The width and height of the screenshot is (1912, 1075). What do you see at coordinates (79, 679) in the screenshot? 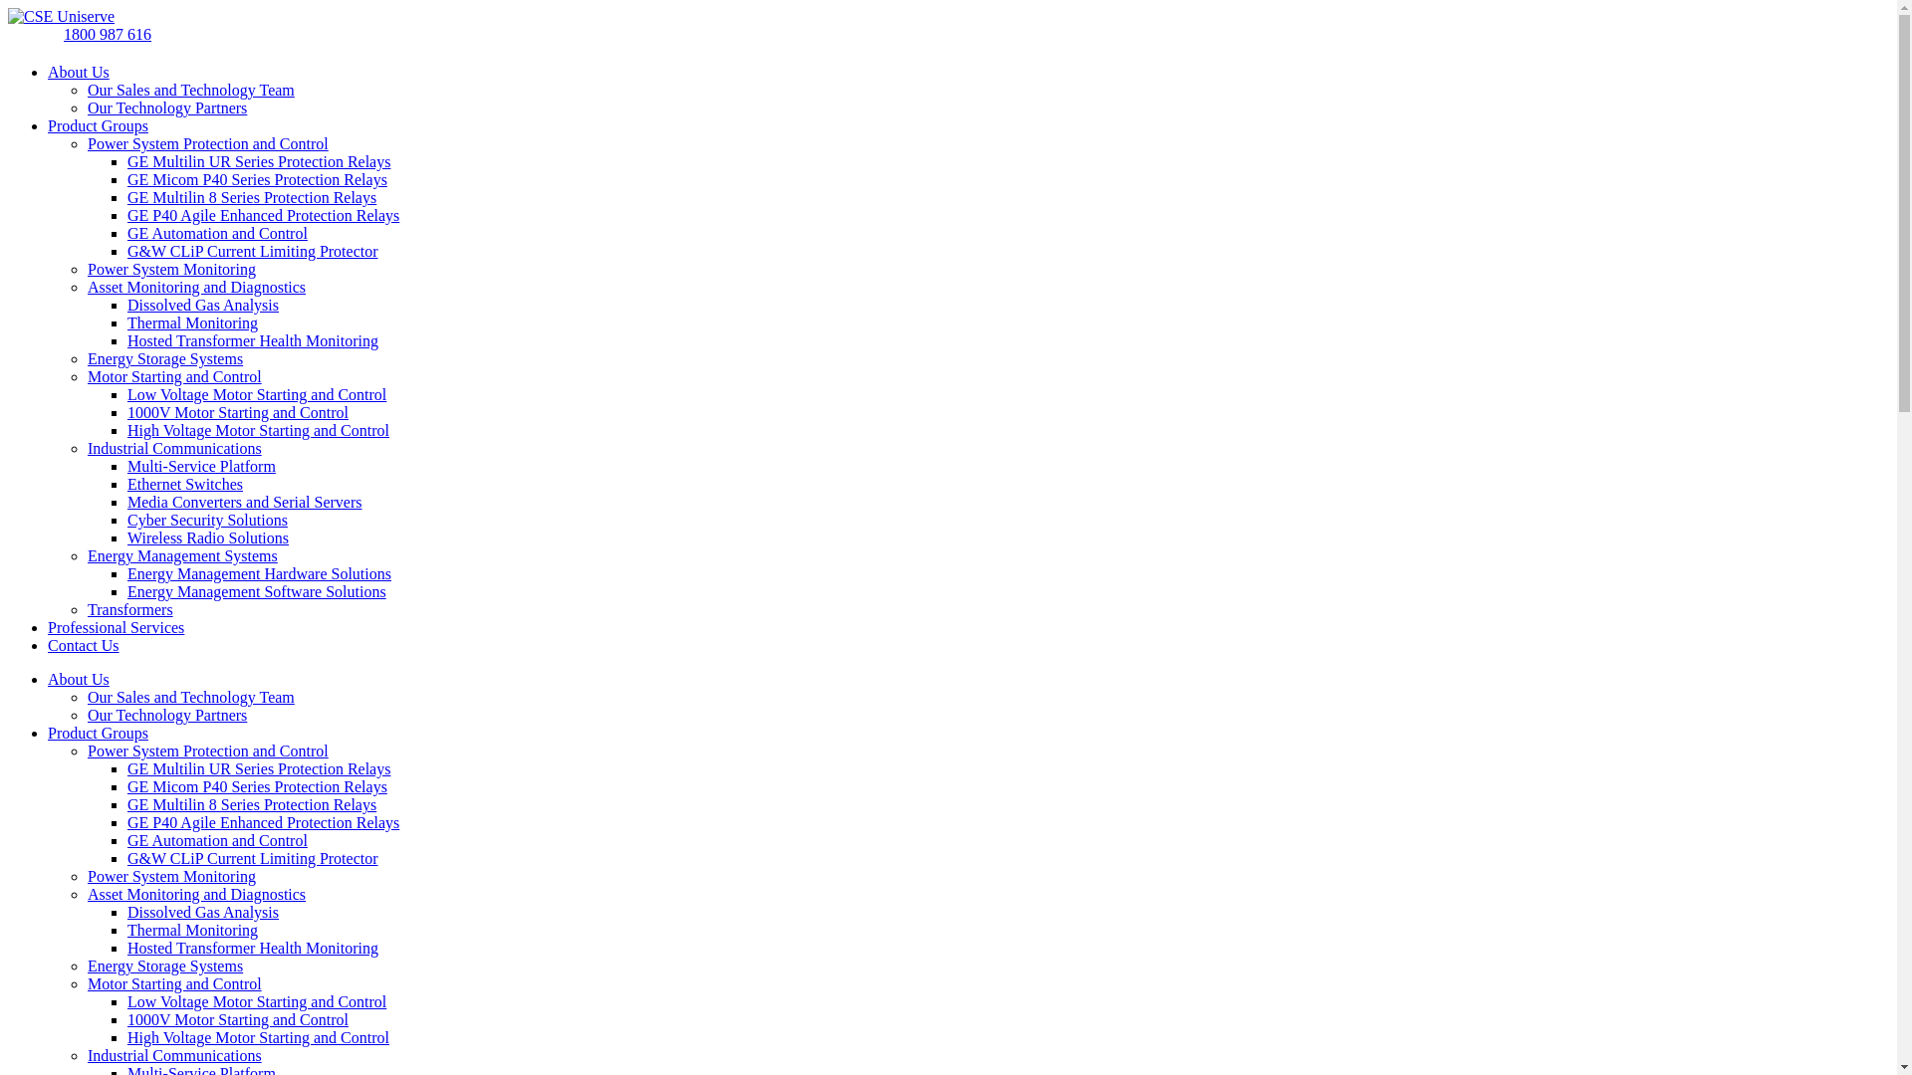
I see `About Us` at bounding box center [79, 679].